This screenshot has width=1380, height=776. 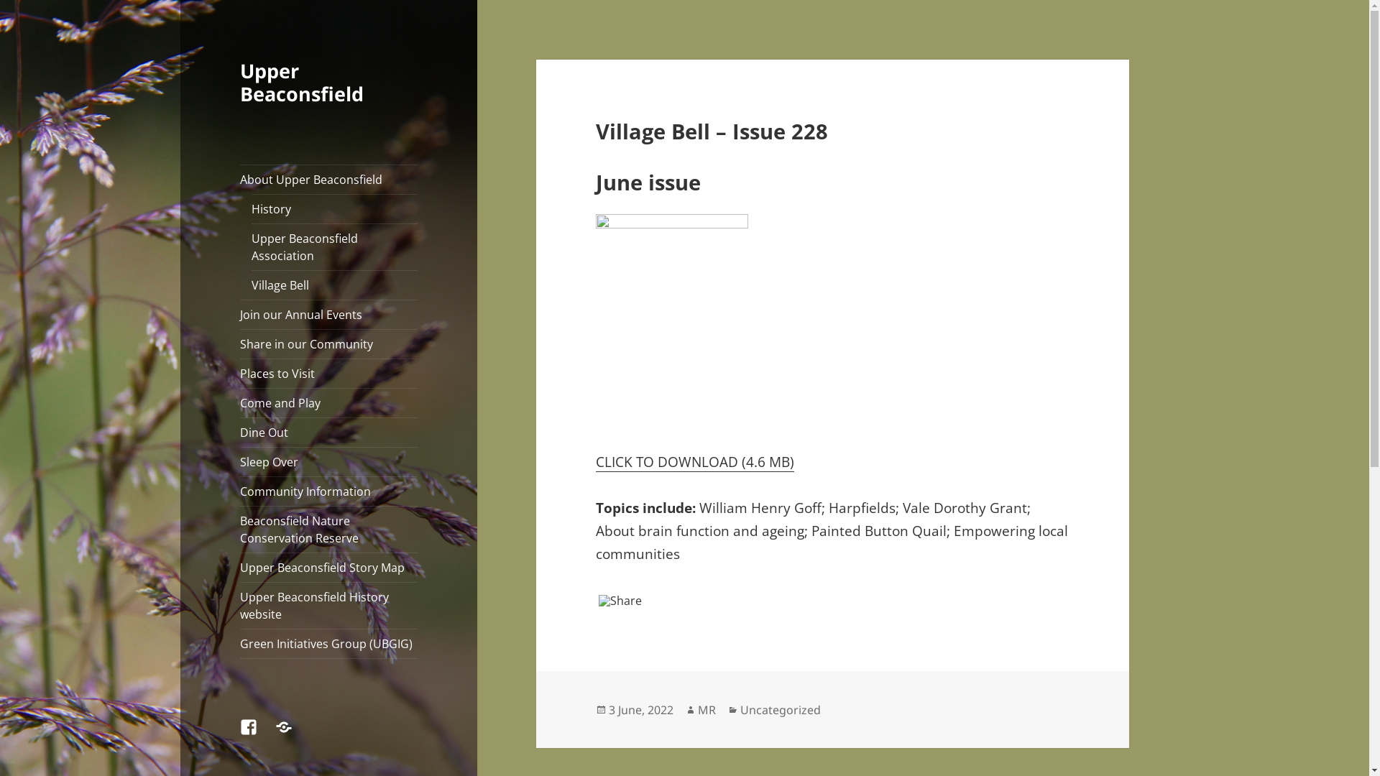 What do you see at coordinates (335, 209) in the screenshot?
I see `History` at bounding box center [335, 209].